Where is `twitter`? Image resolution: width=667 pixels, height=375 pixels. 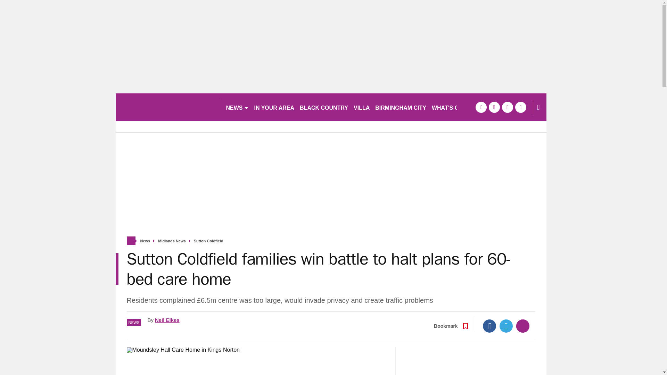 twitter is located at coordinates (494, 107).